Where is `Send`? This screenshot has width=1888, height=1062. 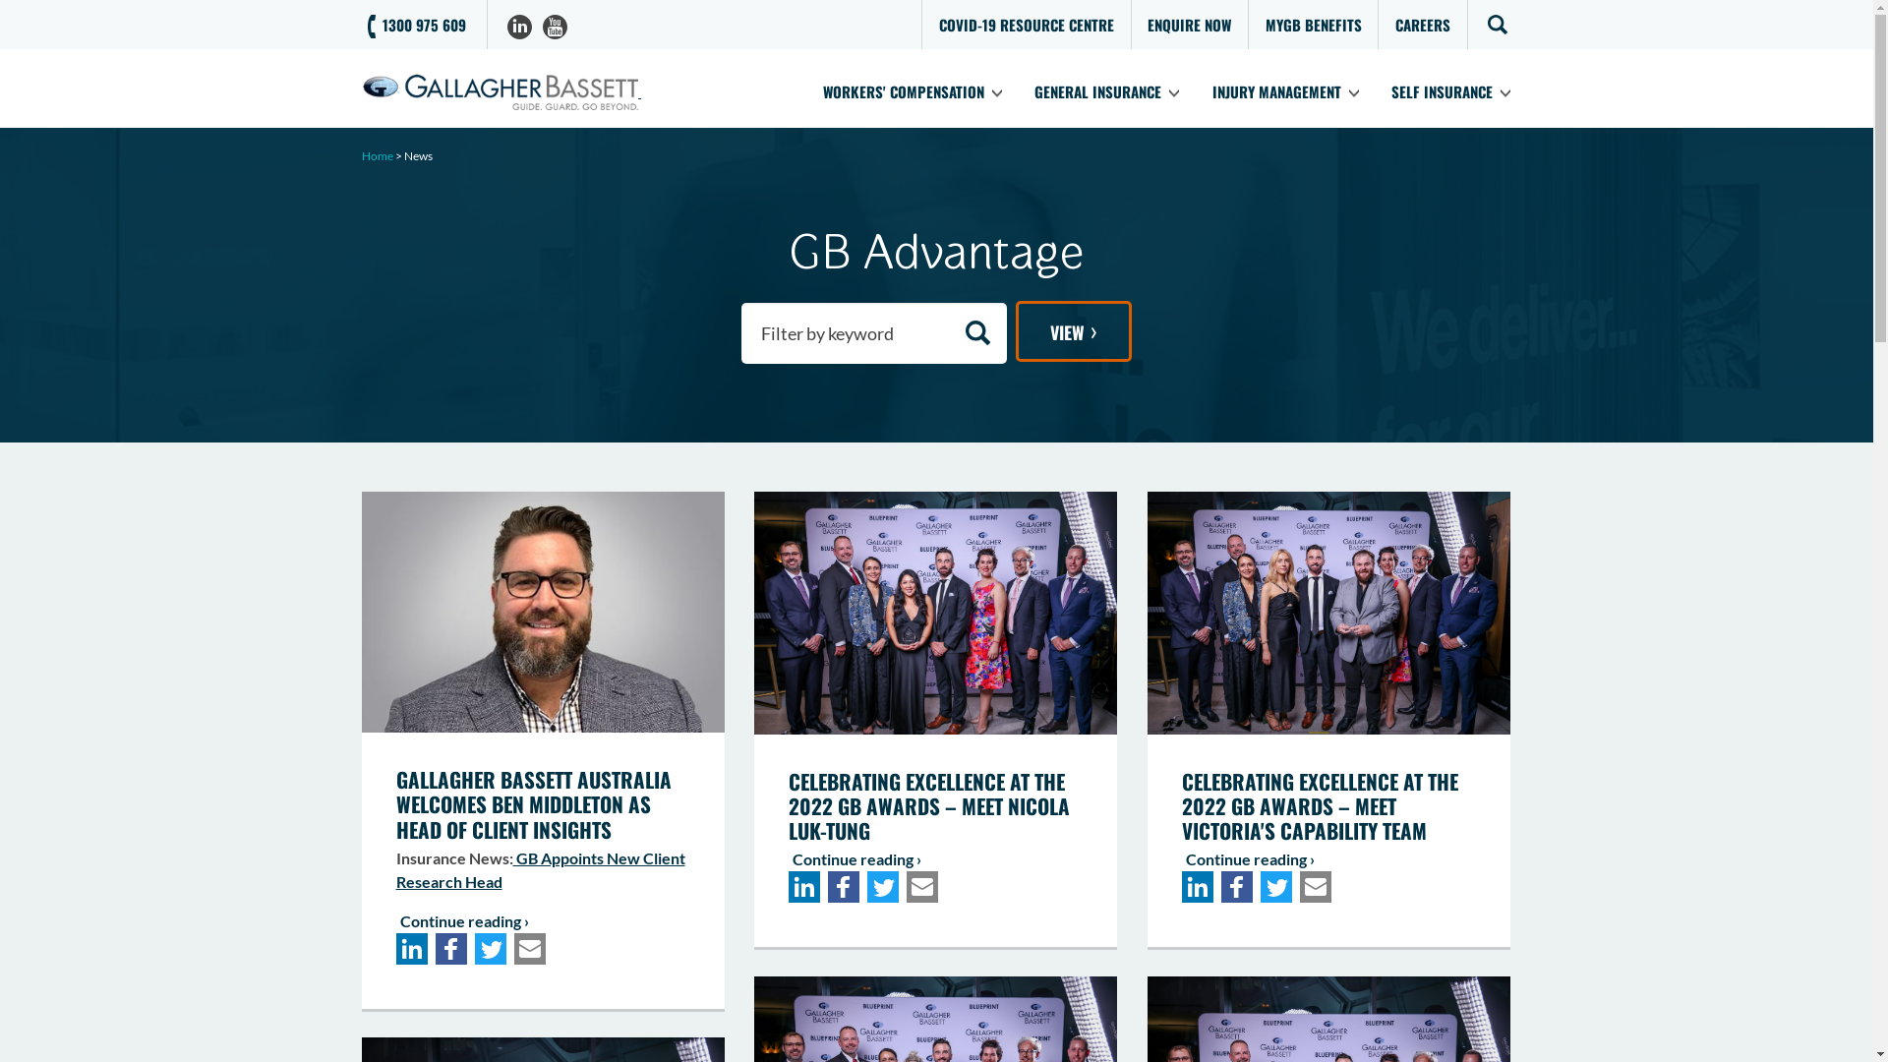
Send is located at coordinates (795, 1015).